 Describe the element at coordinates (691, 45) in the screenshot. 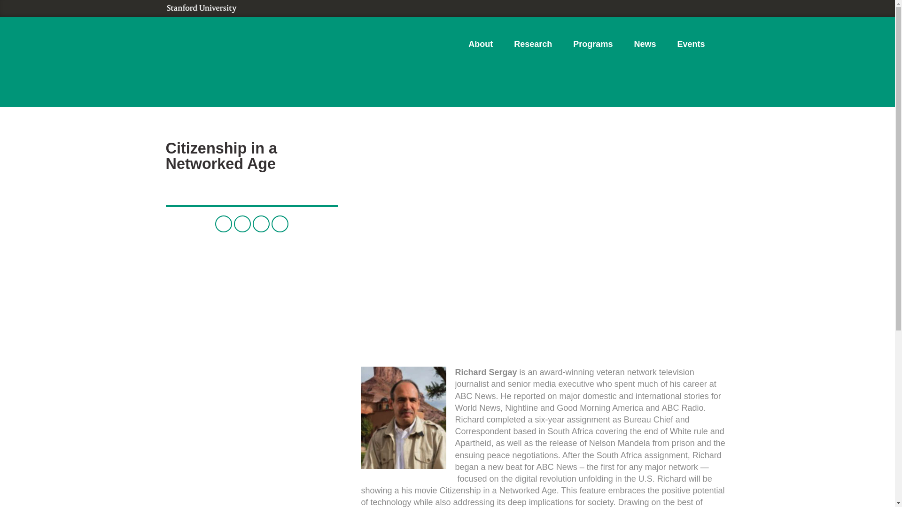

I see `Events` at that location.